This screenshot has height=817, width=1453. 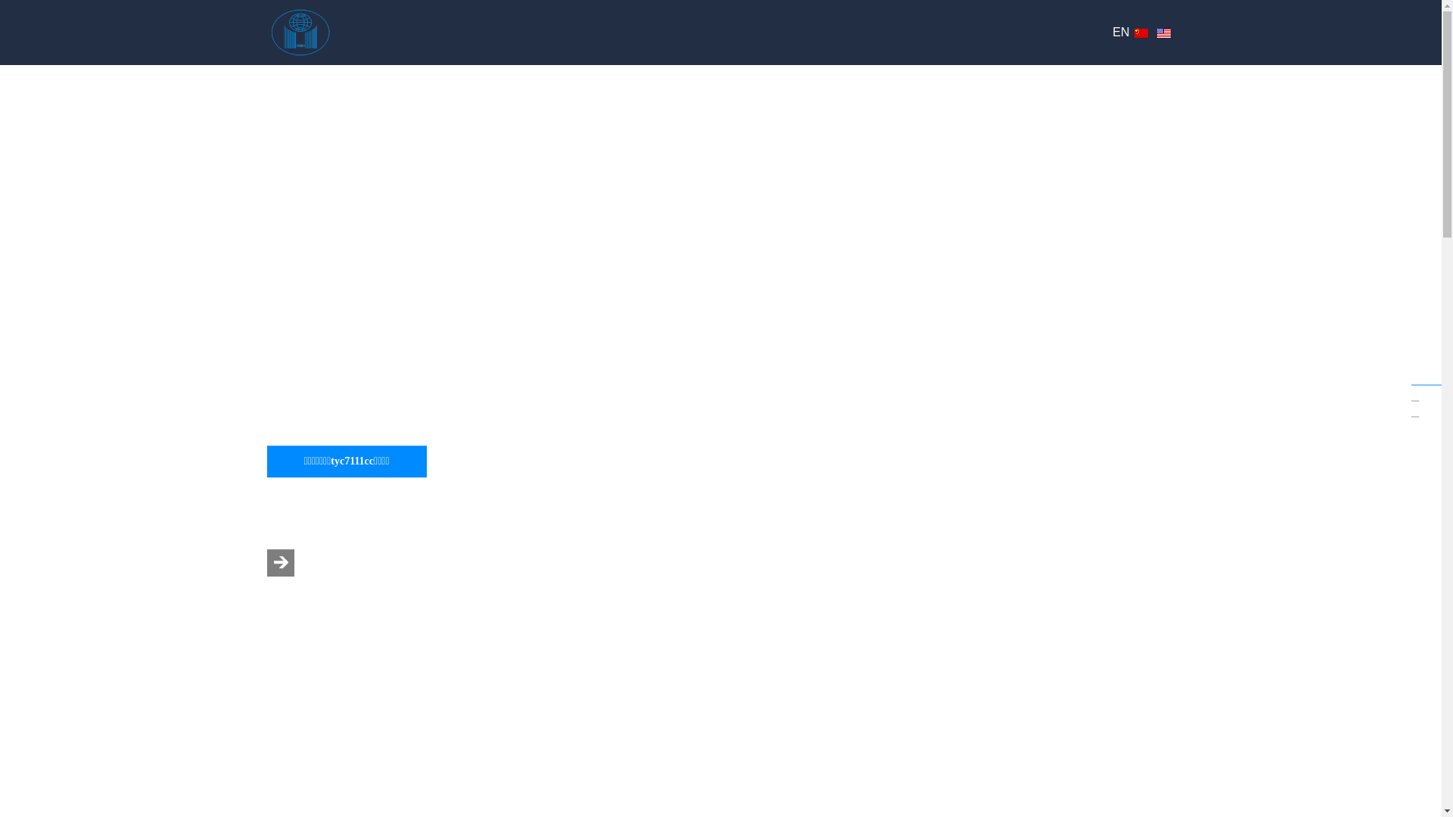 I want to click on English, so click(x=1163, y=33).